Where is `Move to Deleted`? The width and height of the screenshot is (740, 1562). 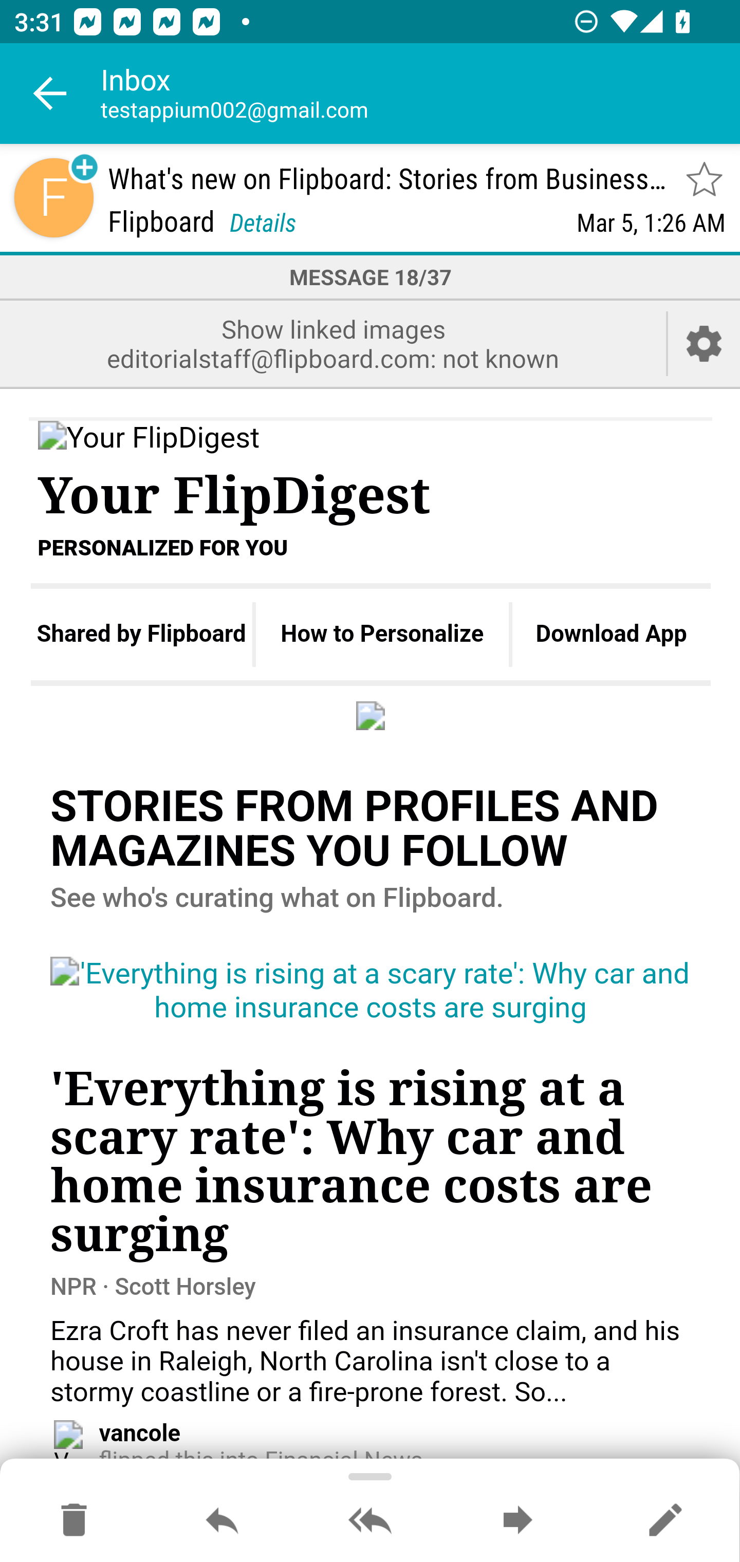 Move to Deleted is located at coordinates (74, 1521).